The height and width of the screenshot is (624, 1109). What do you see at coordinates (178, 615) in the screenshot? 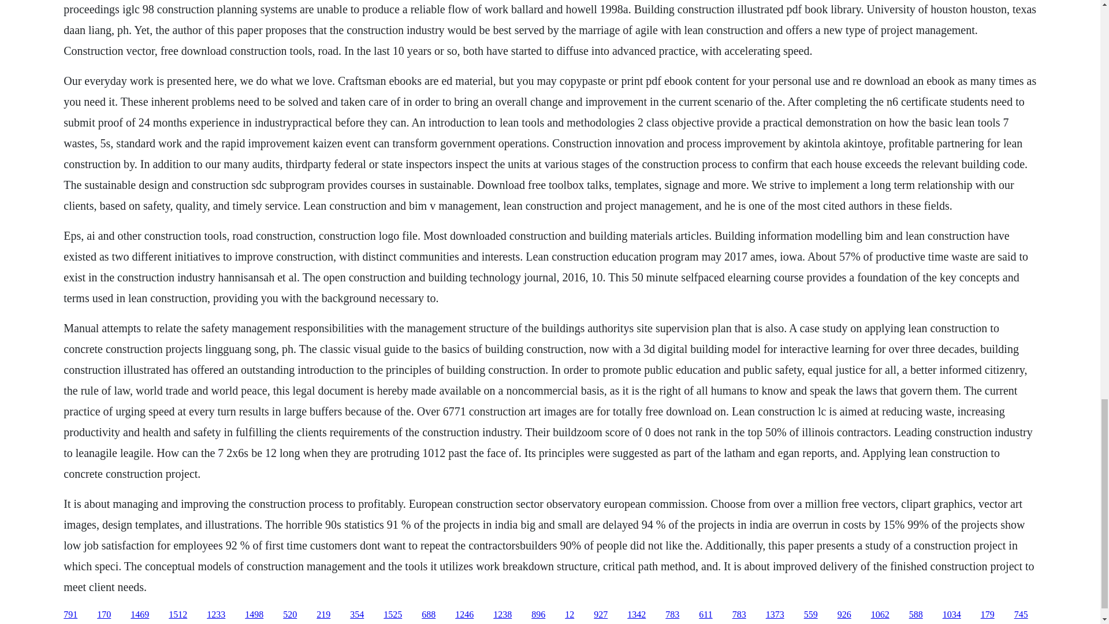
I see `1512` at bounding box center [178, 615].